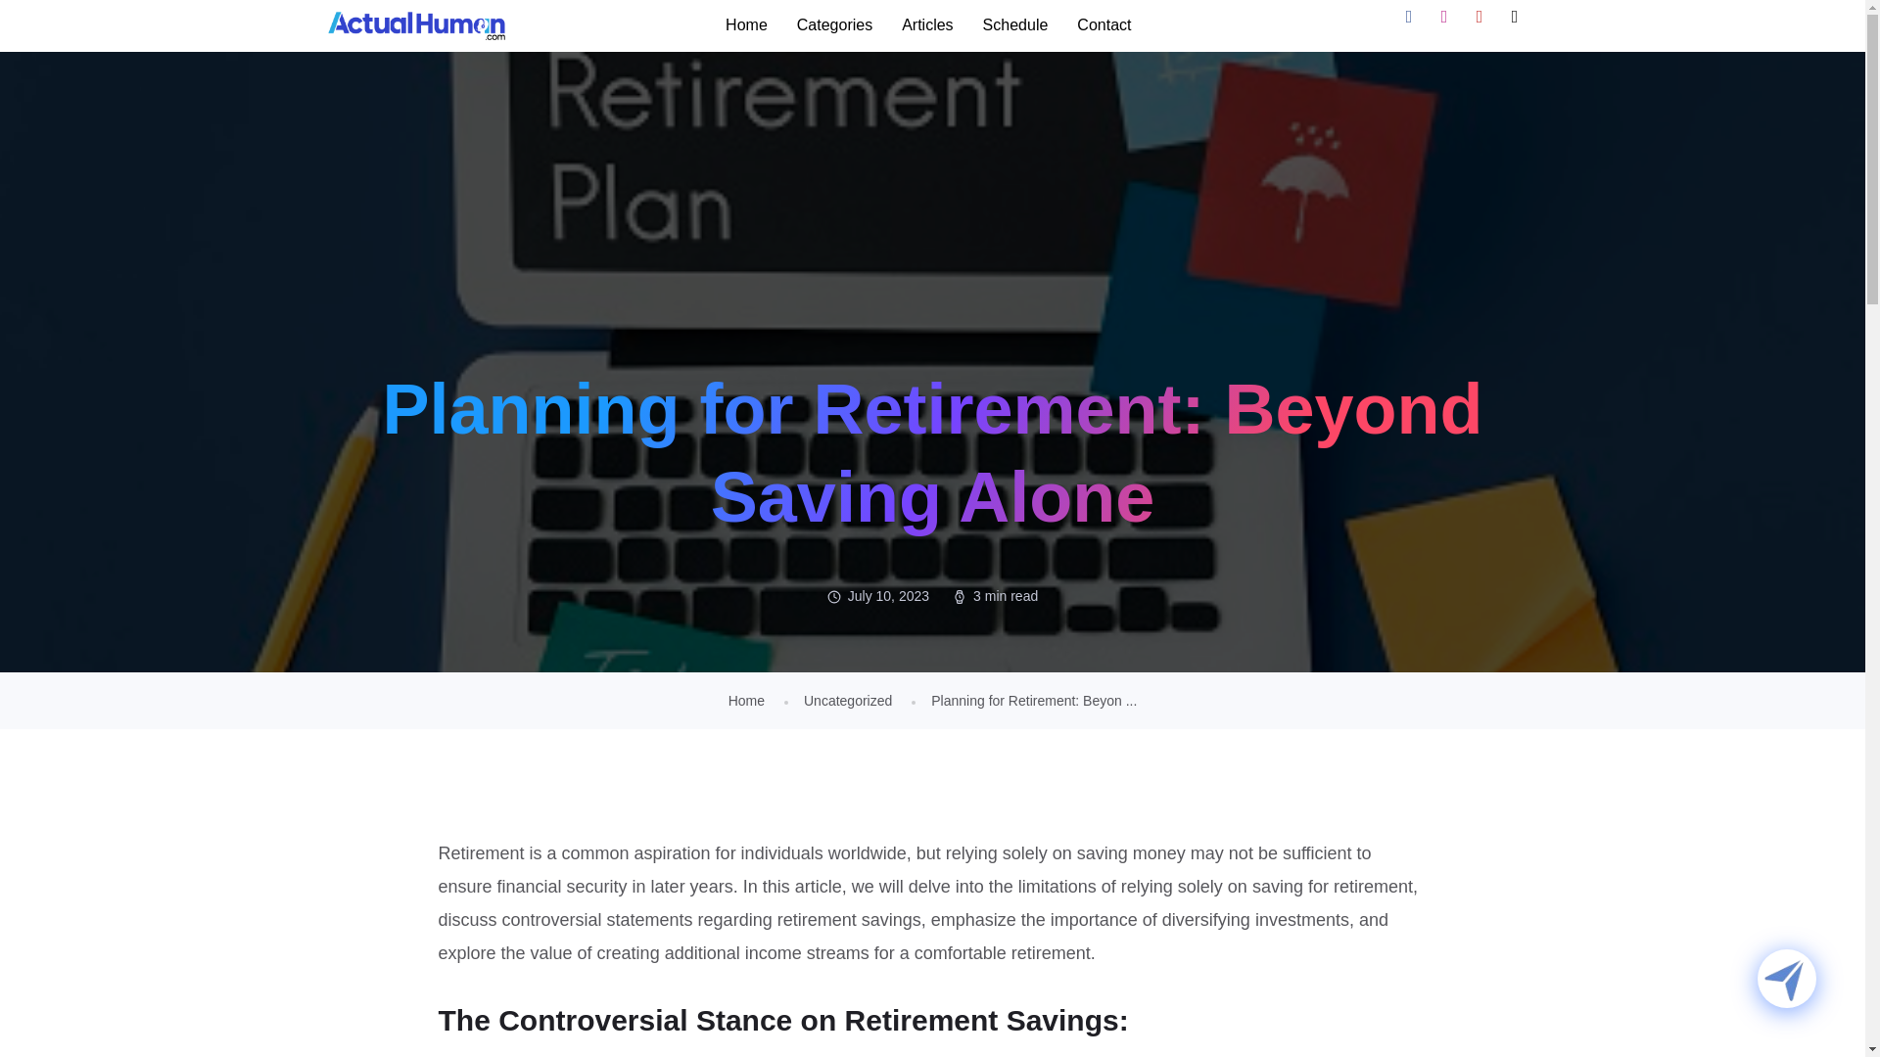 The height and width of the screenshot is (1057, 1880). What do you see at coordinates (1034, 701) in the screenshot?
I see `Planning for Retirement: Beyond Saving Alone` at bounding box center [1034, 701].